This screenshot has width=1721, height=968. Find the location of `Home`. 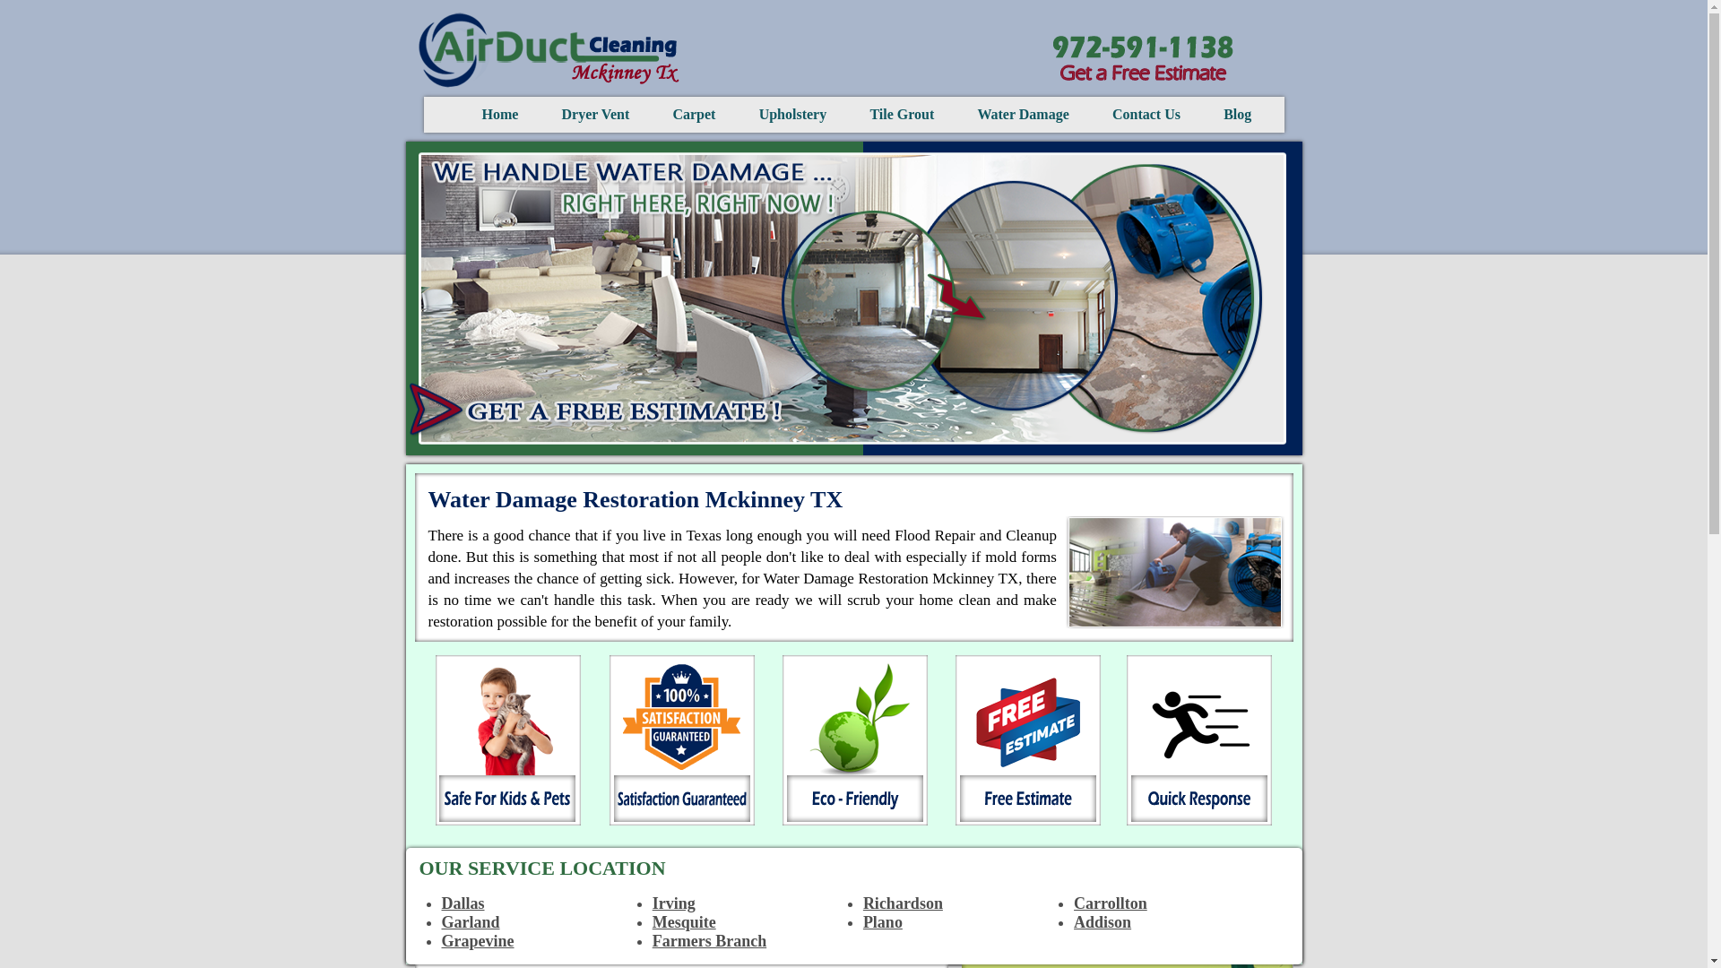

Home is located at coordinates (500, 114).